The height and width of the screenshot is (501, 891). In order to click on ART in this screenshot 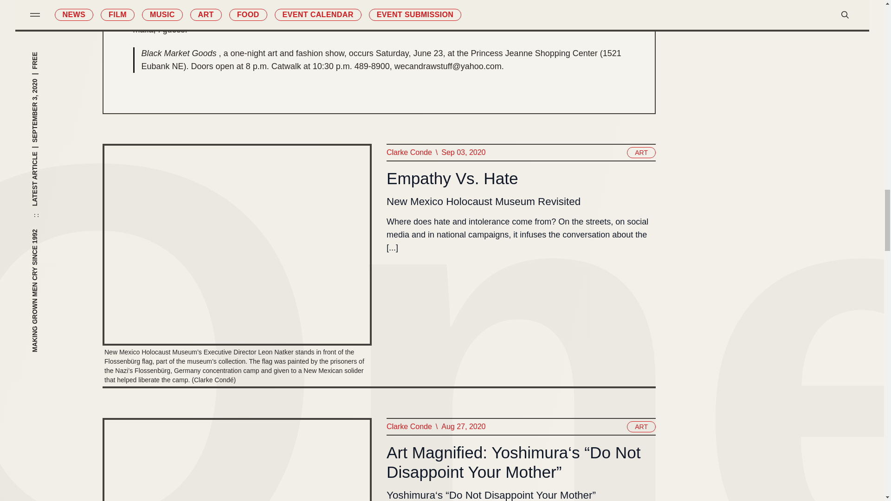, I will do `click(641, 427)`.